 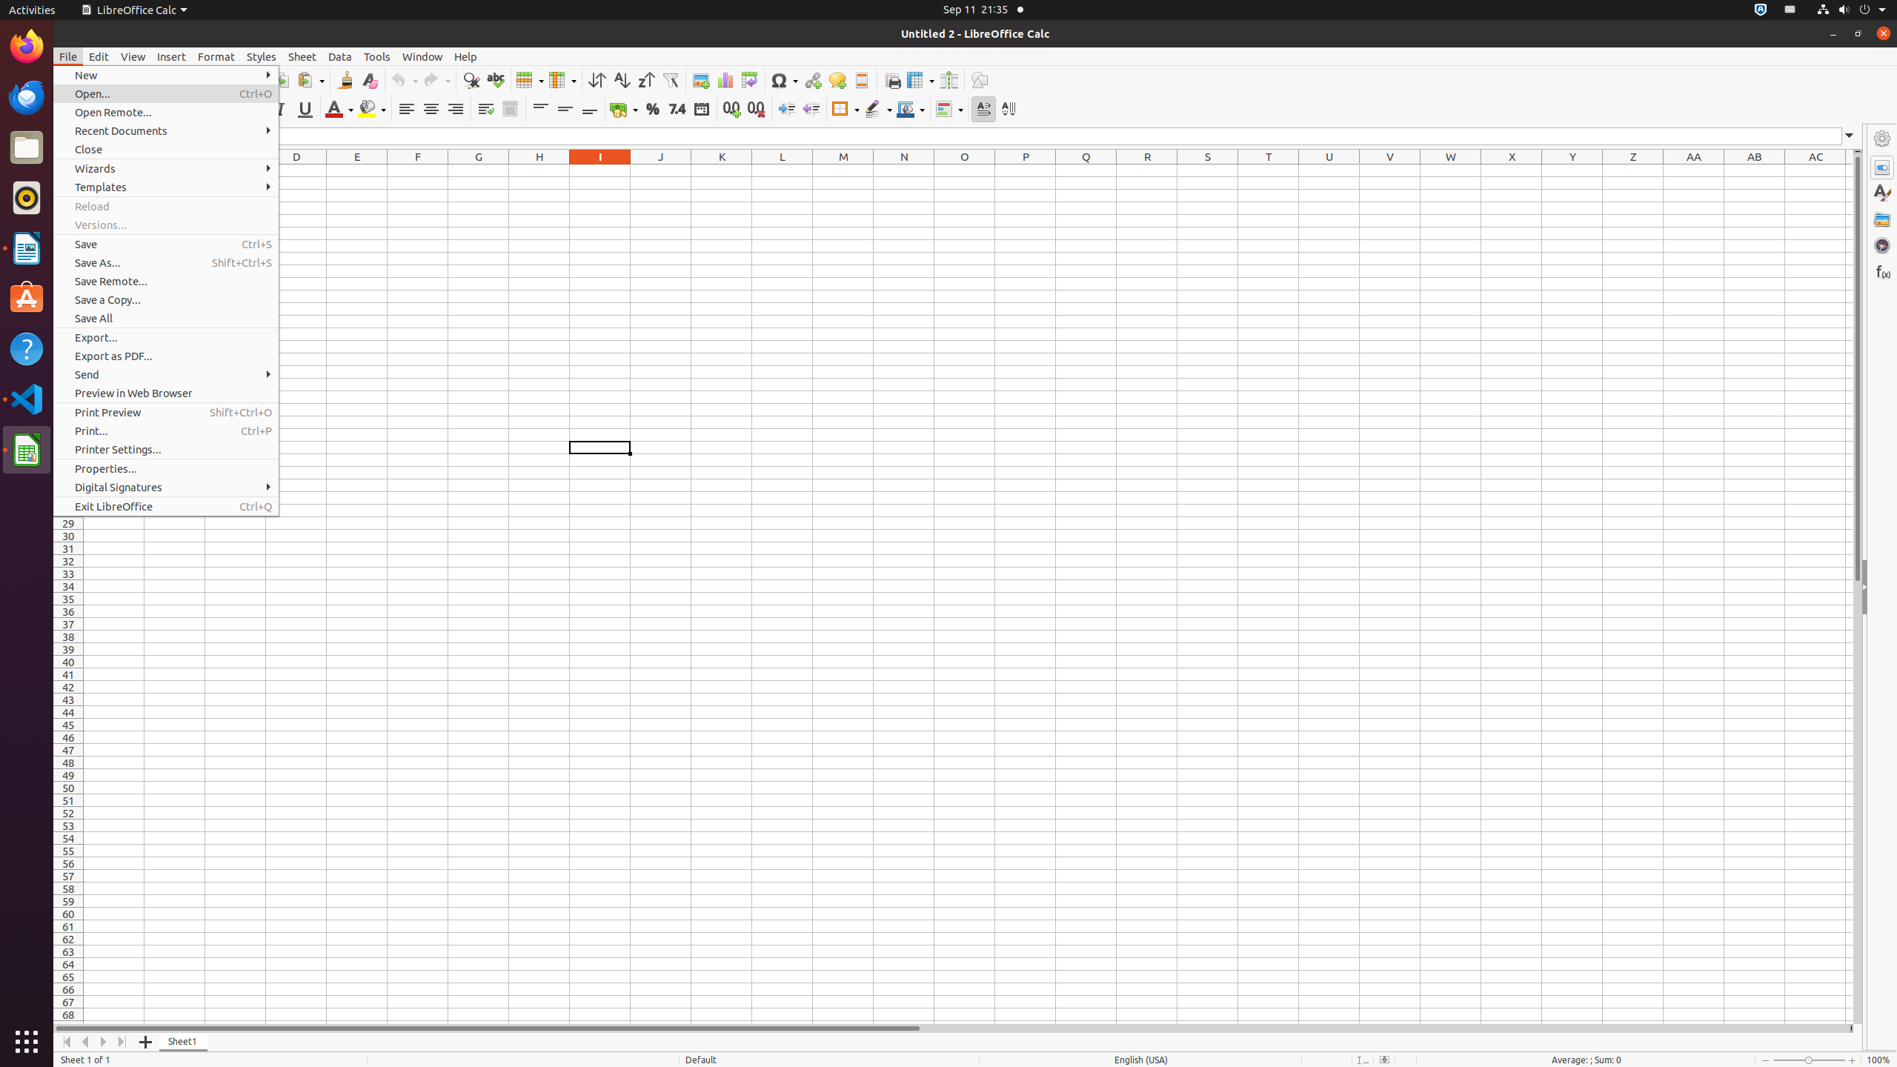 I want to click on Sheet, so click(x=302, y=56).